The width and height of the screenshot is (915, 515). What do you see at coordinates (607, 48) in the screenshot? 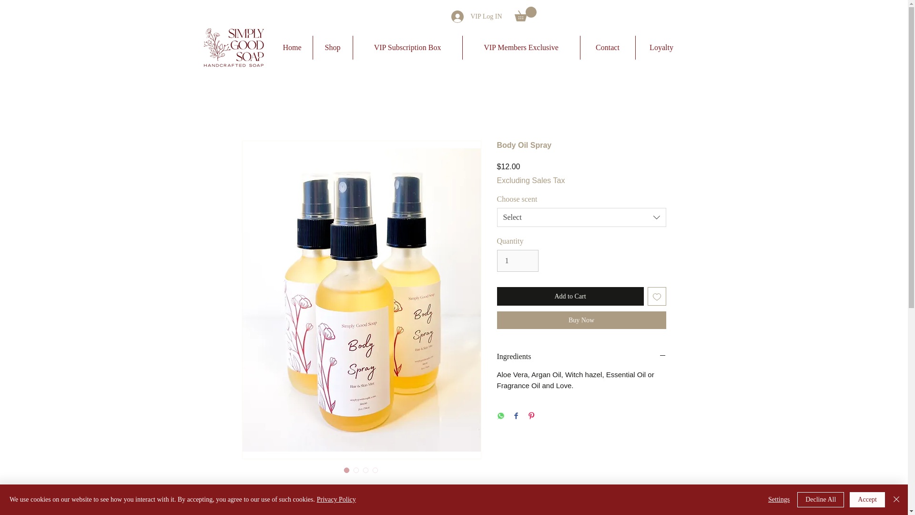
I see `Contact` at bounding box center [607, 48].